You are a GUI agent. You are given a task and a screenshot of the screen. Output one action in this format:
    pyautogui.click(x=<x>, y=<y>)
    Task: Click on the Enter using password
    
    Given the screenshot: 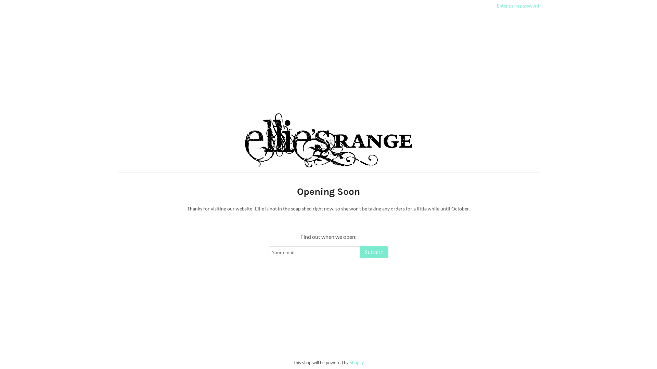 What is the action you would take?
    pyautogui.click(x=518, y=6)
    